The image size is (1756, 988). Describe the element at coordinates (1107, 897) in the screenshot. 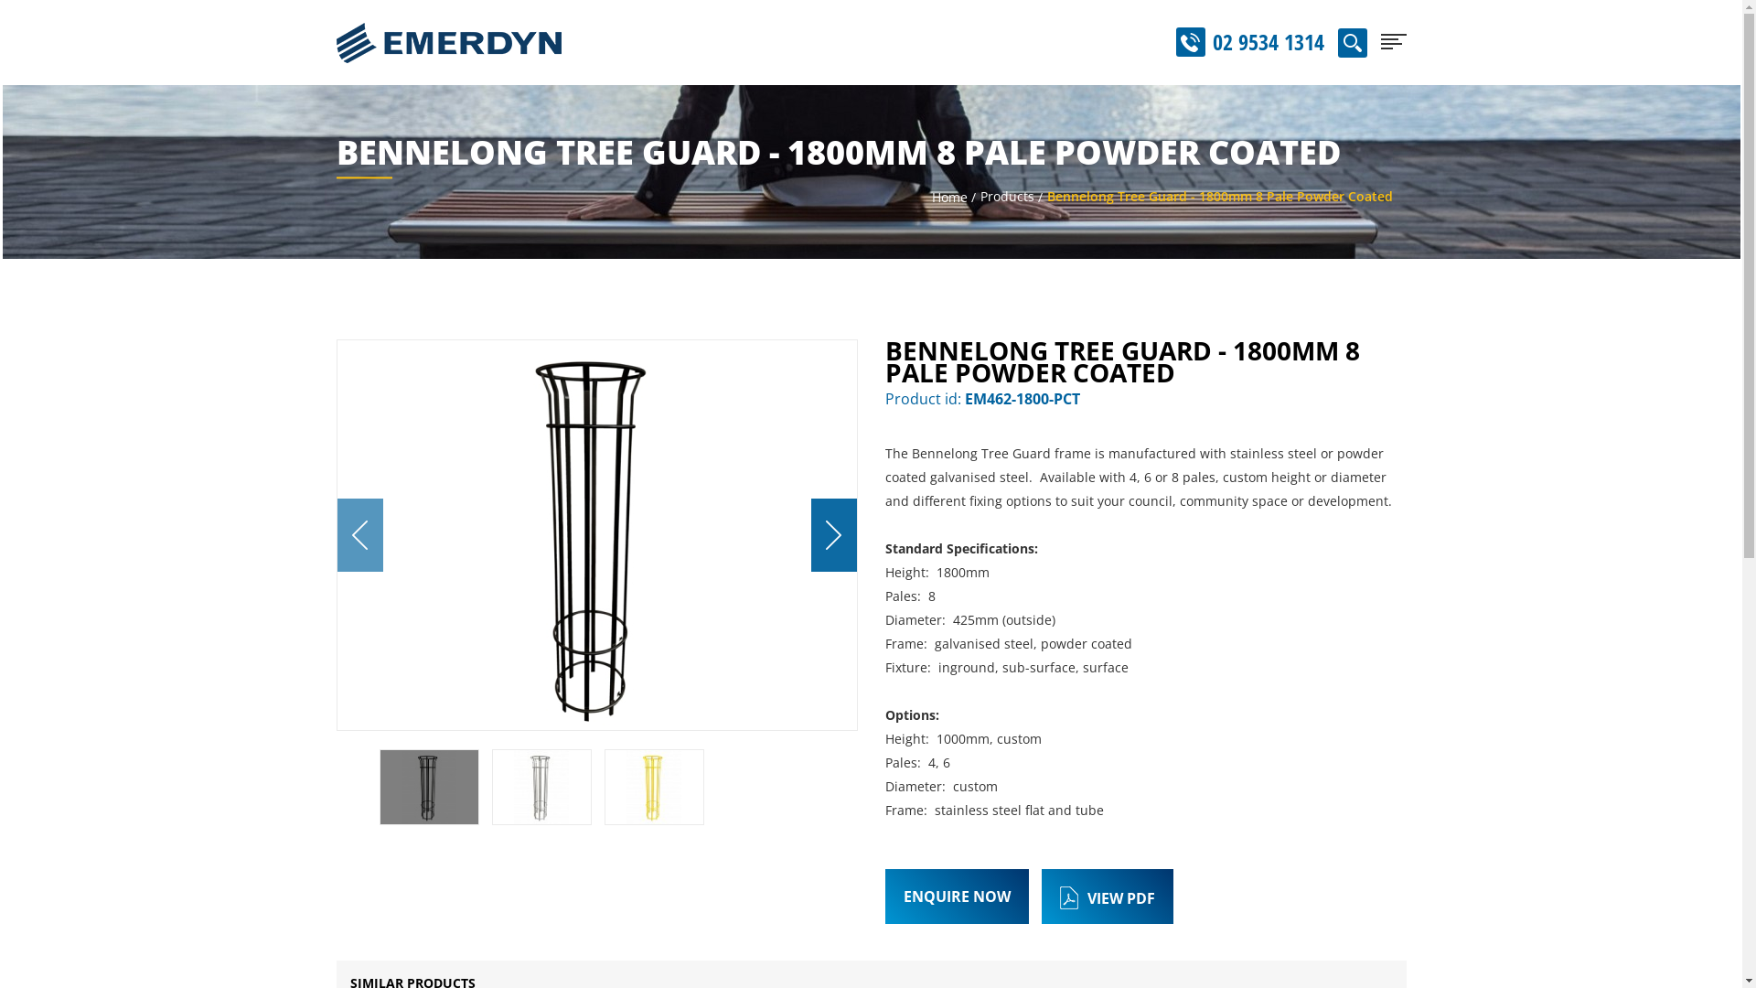

I see `VIEW PDF` at that location.